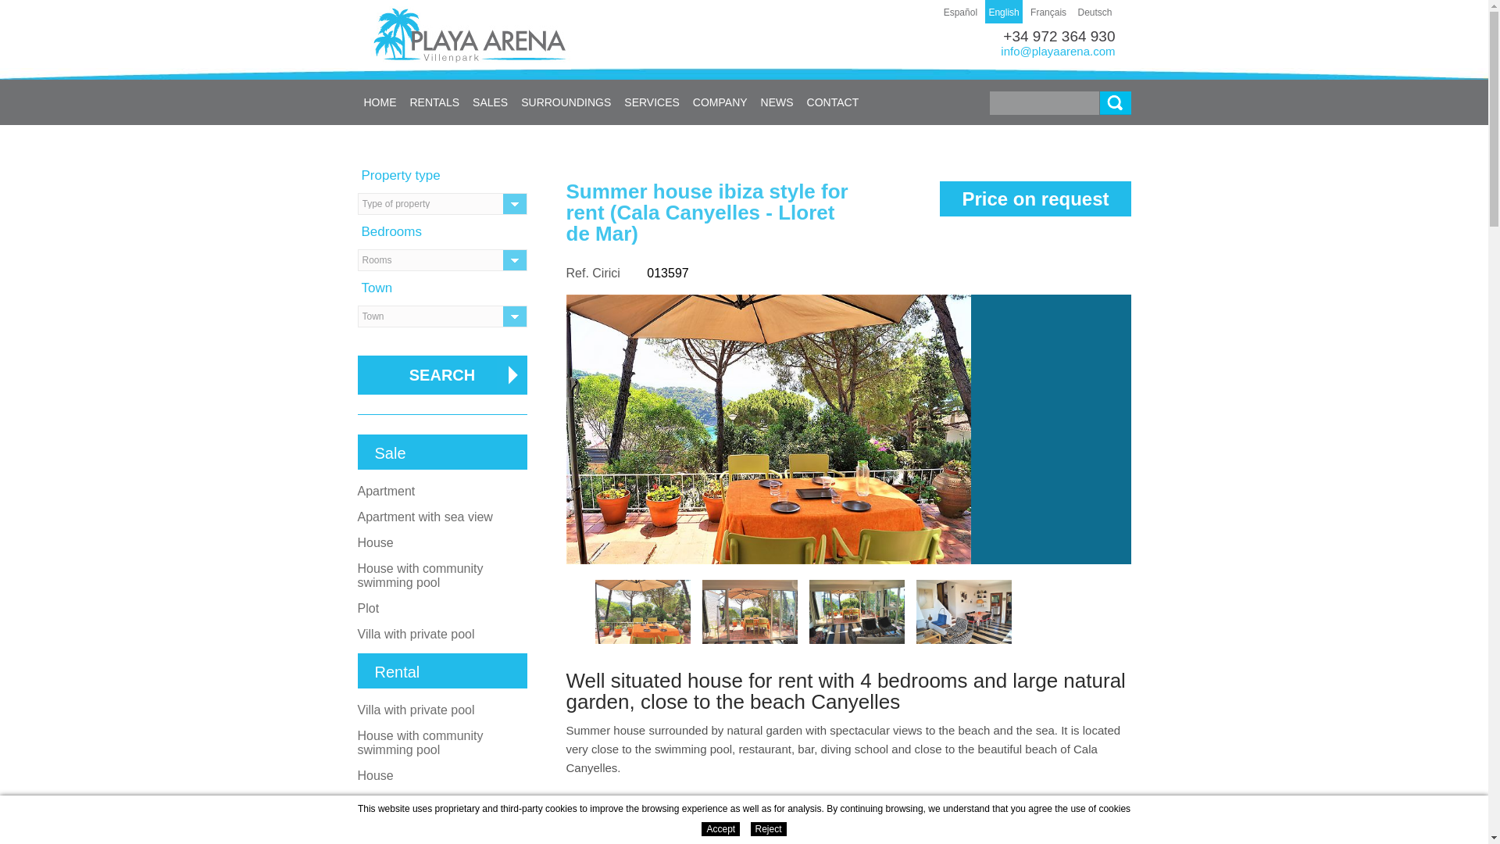  Describe the element at coordinates (1094, 12) in the screenshot. I see `Deutsch` at that location.